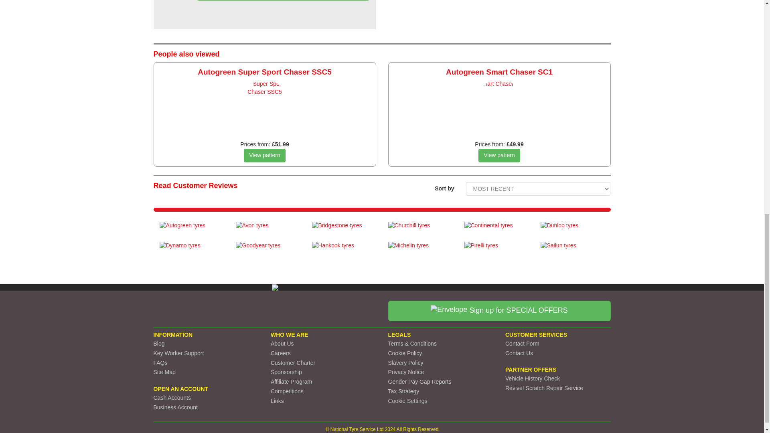 Image resolution: width=770 pixels, height=433 pixels. Describe the element at coordinates (268, 229) in the screenshot. I see `Avon car tyres` at that location.